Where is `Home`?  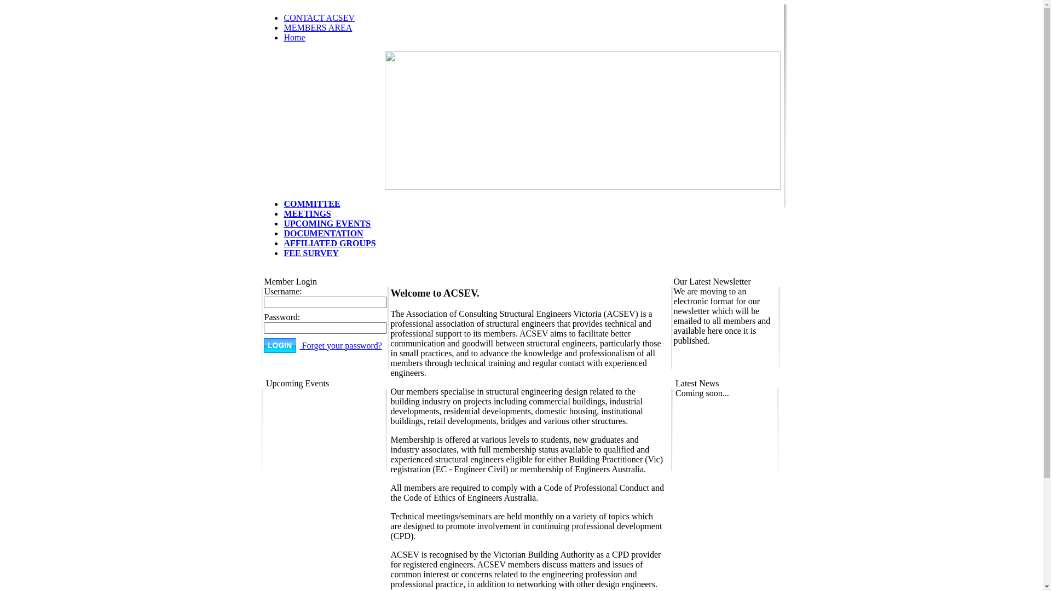 Home is located at coordinates (294, 37).